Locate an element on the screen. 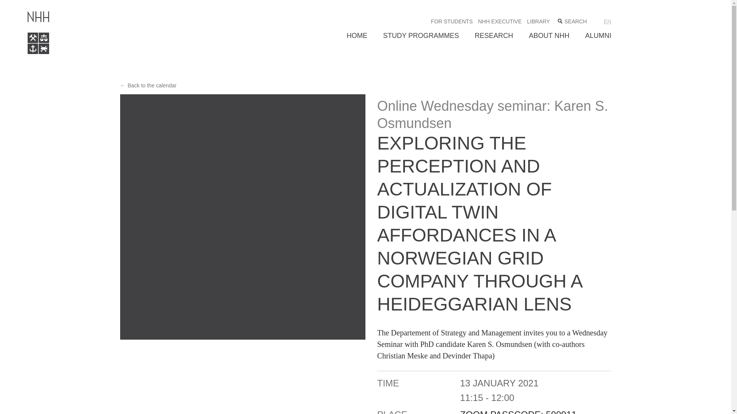 The width and height of the screenshot is (737, 414). Back to the calendar is located at coordinates (148, 85).